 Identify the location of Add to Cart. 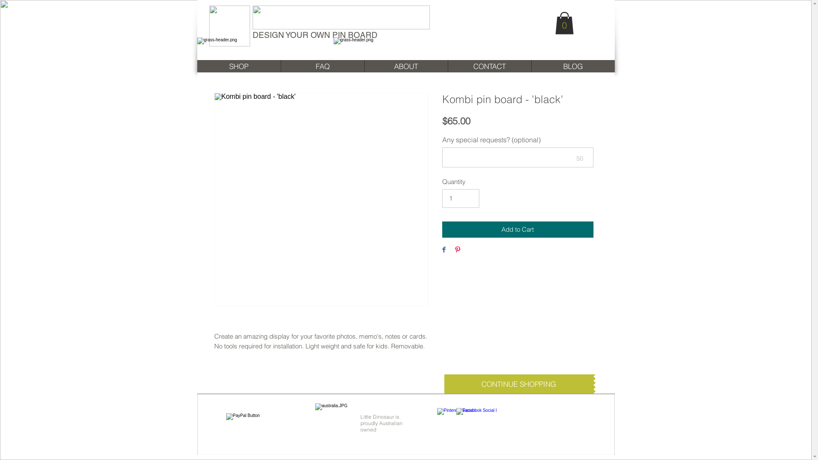
(518, 230).